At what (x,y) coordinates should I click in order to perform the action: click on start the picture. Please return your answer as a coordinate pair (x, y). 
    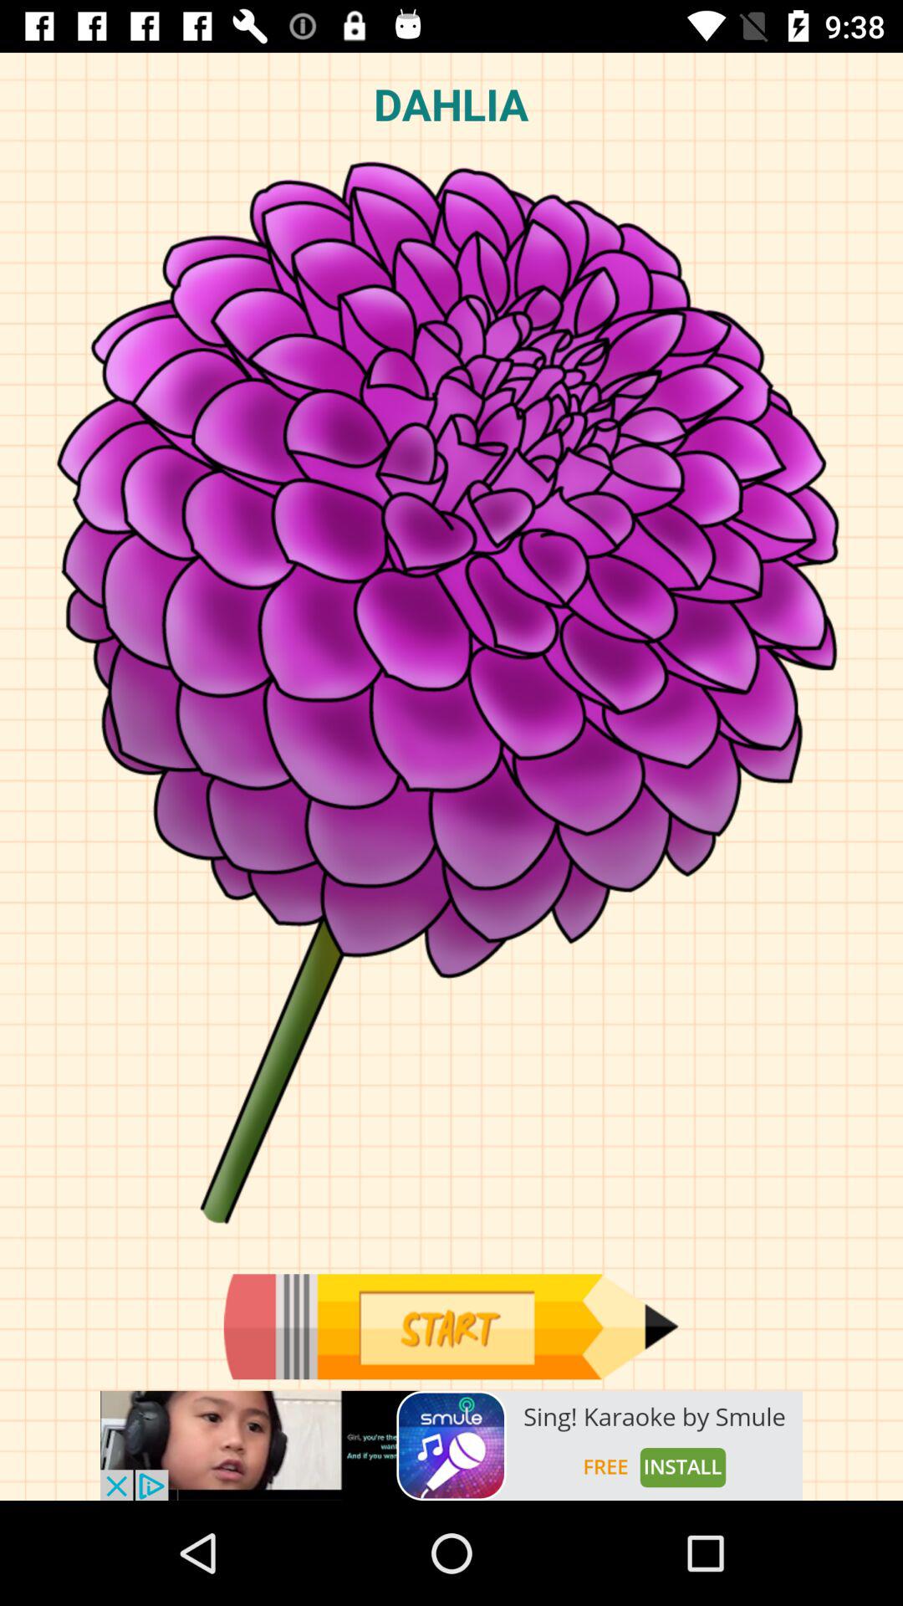
    Looking at the image, I should click on (451, 1327).